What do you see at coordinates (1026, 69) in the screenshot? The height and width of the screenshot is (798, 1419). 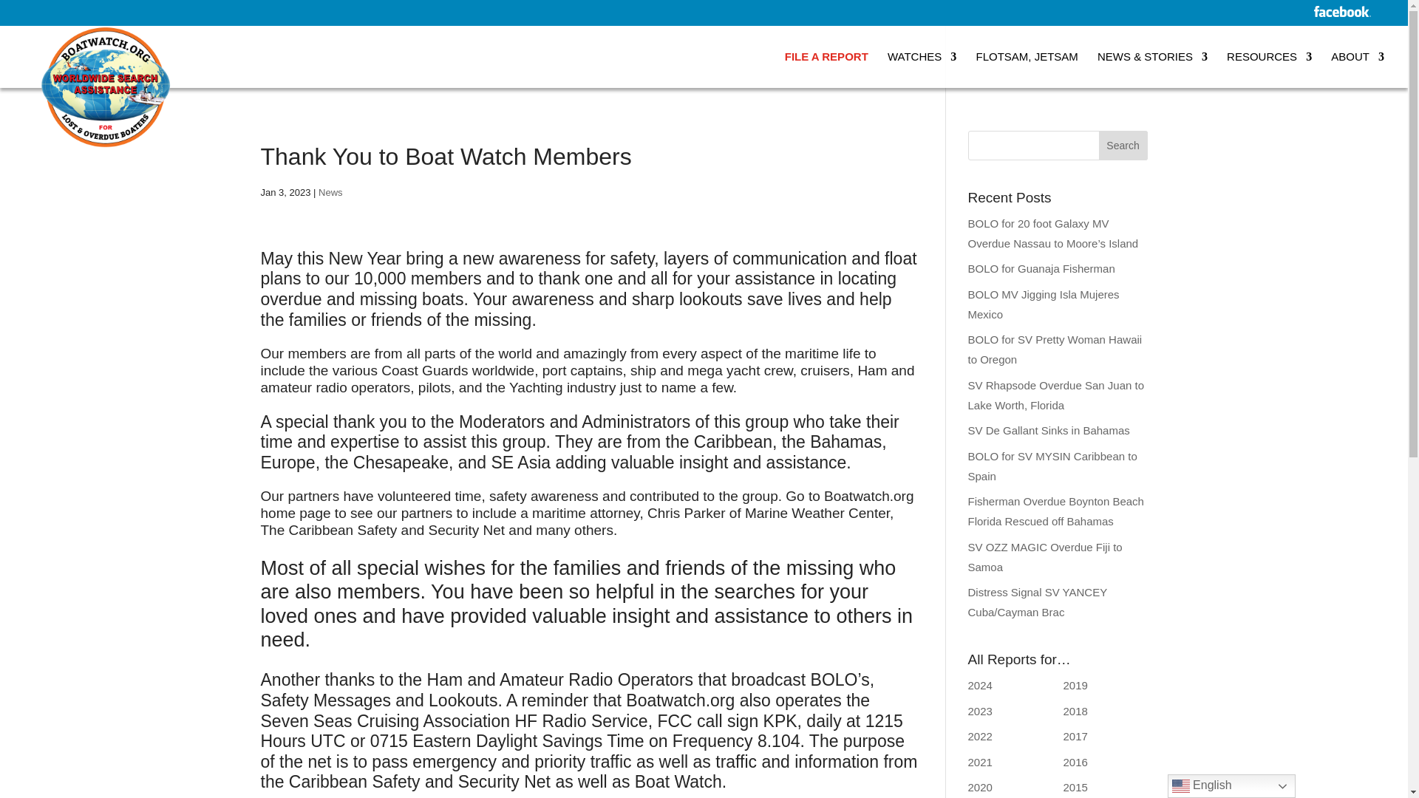 I see `FLOTSAM, JETSAM` at bounding box center [1026, 69].